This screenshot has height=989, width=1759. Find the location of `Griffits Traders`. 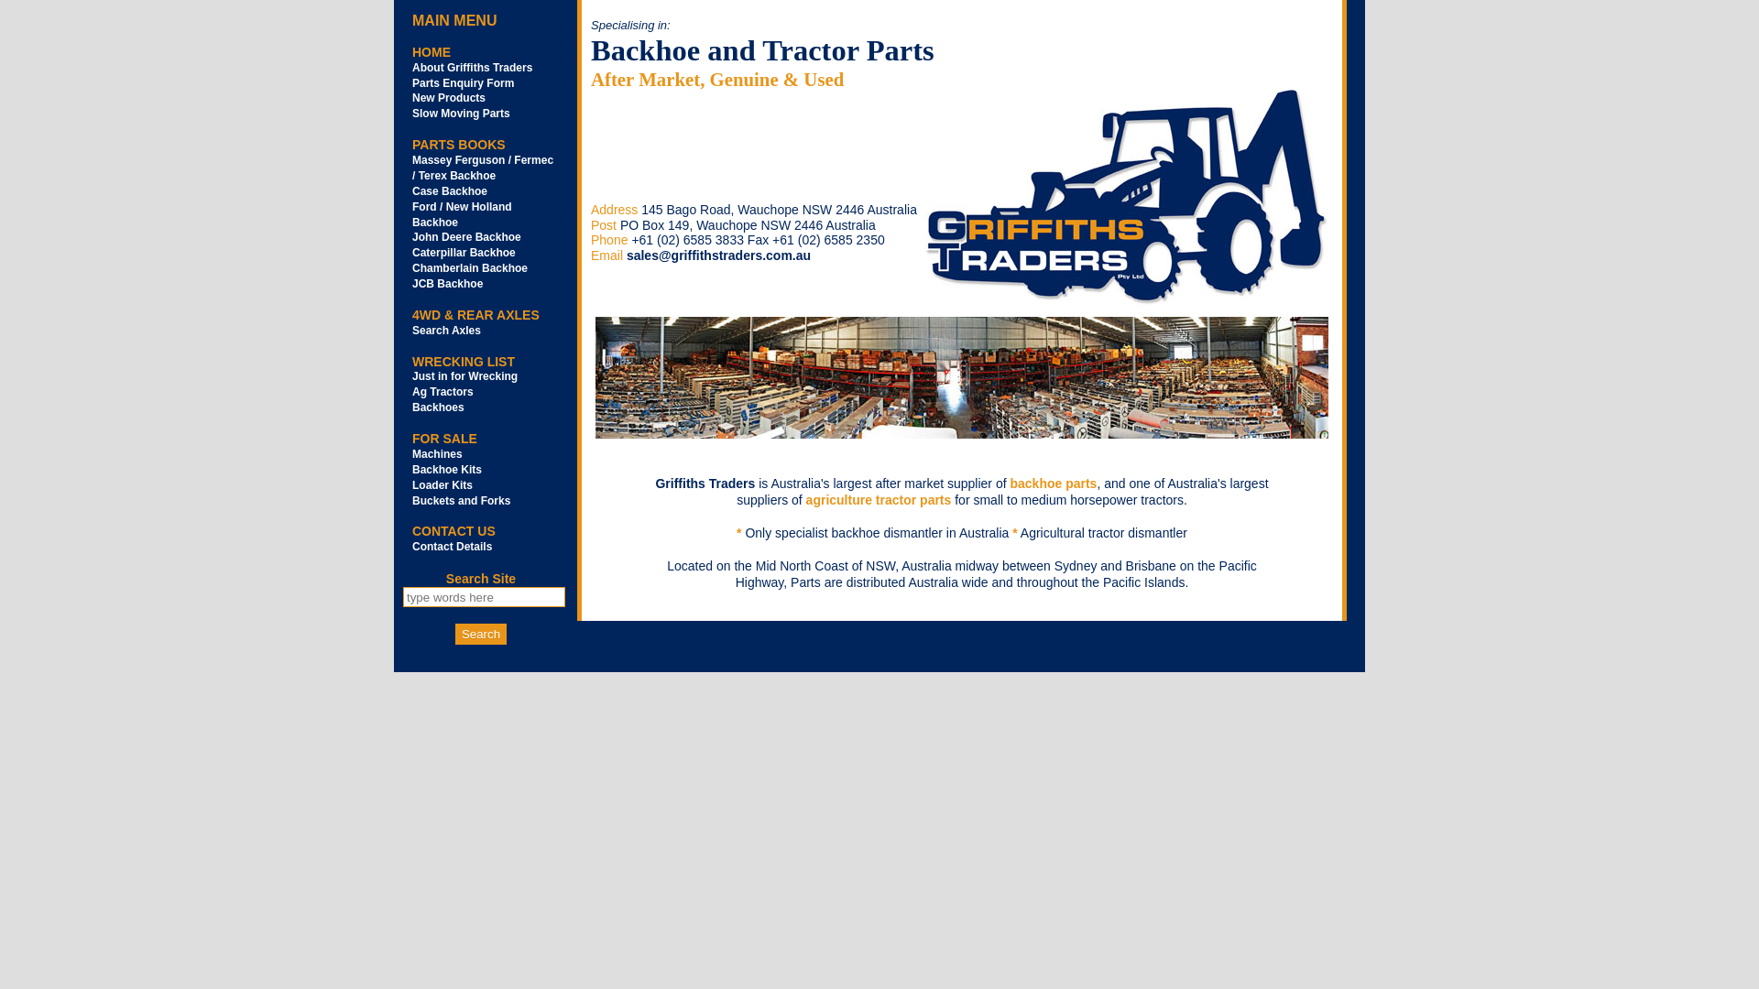

Griffits Traders is located at coordinates (1123, 198).